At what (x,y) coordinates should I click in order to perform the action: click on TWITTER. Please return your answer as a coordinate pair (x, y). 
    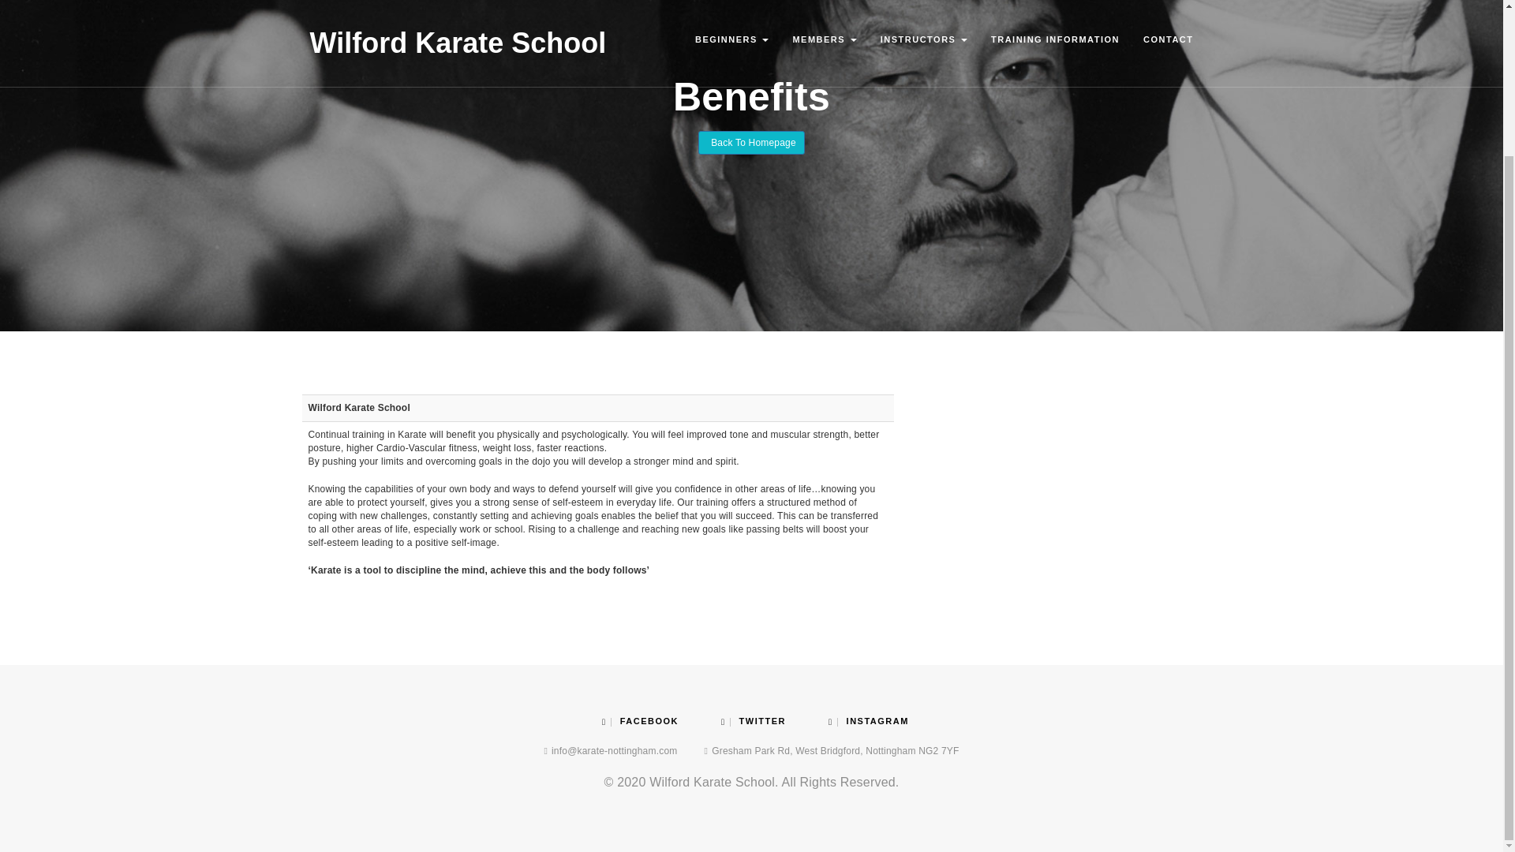
    Looking at the image, I should click on (753, 721).